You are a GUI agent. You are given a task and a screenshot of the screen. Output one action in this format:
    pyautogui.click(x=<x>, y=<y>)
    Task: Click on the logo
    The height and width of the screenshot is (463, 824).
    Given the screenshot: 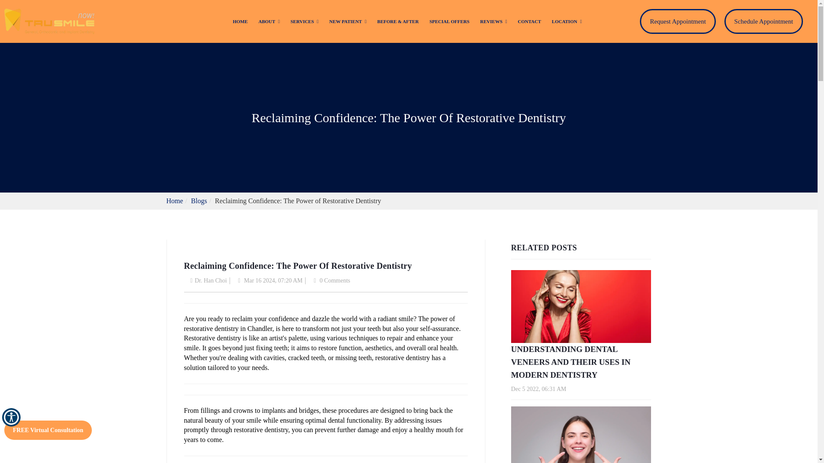 What is the action you would take?
    pyautogui.click(x=49, y=21)
    